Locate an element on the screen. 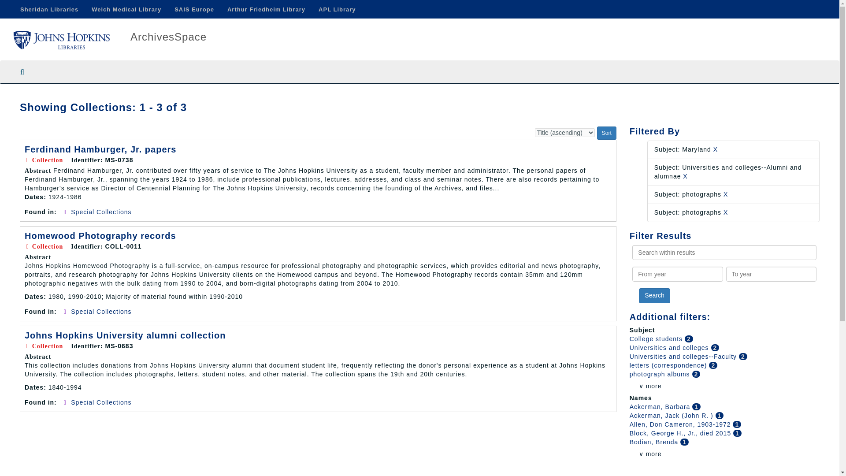 This screenshot has height=476, width=846. Arthur Friedheim Library is located at coordinates (266, 9).